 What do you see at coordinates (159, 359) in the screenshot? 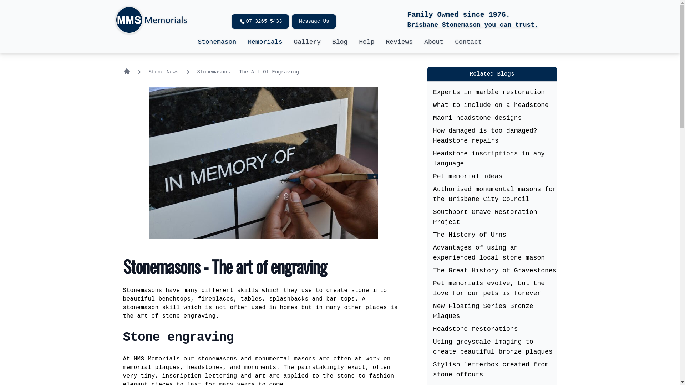
I see `MMS Memorials` at bounding box center [159, 359].